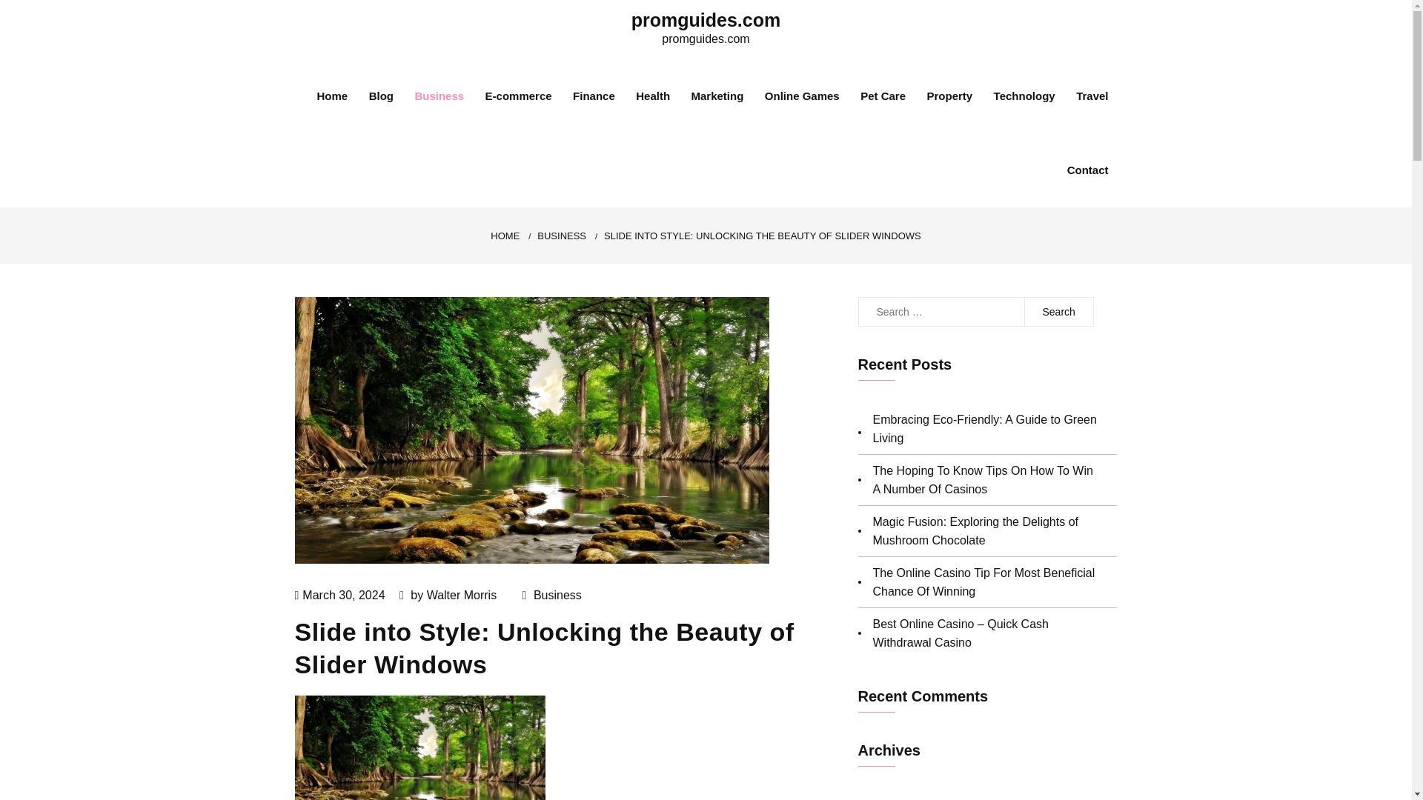  I want to click on HOME, so click(505, 236).